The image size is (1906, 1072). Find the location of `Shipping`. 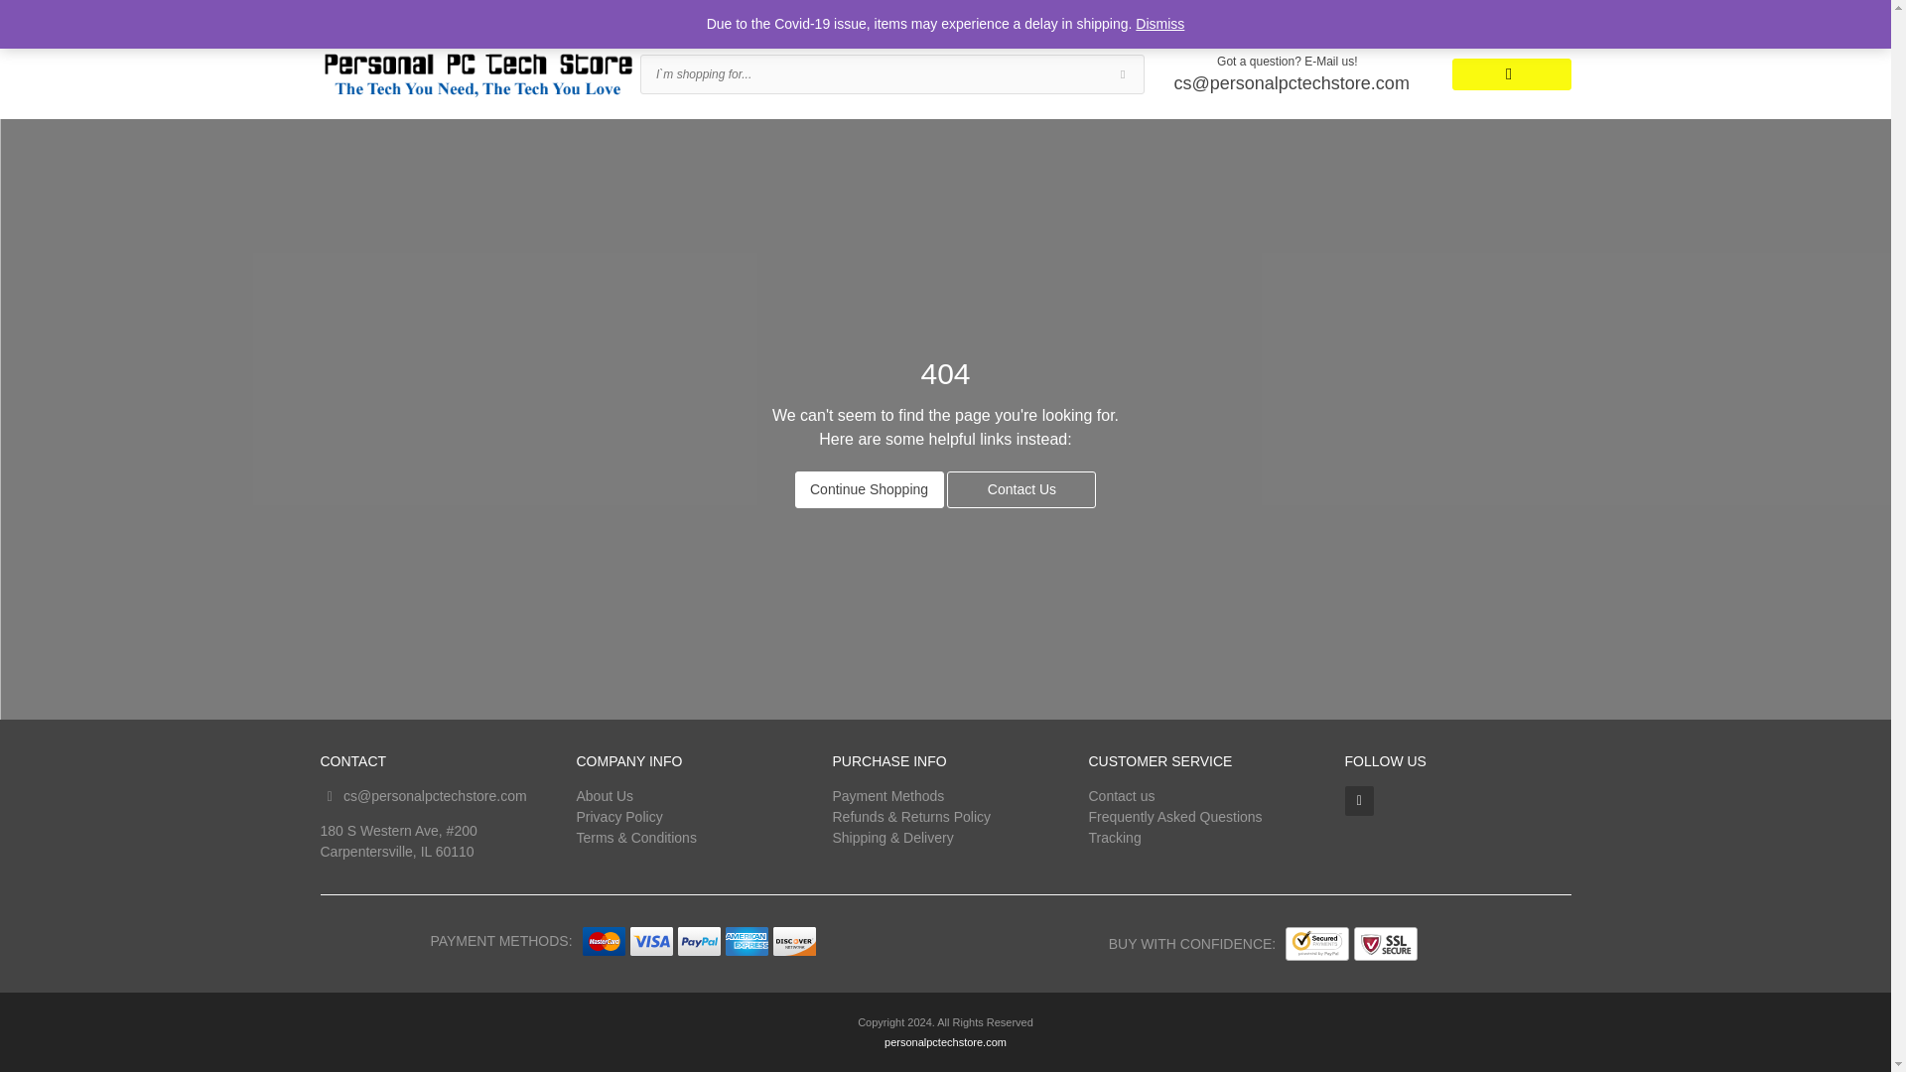

Shipping is located at coordinates (395, 15).